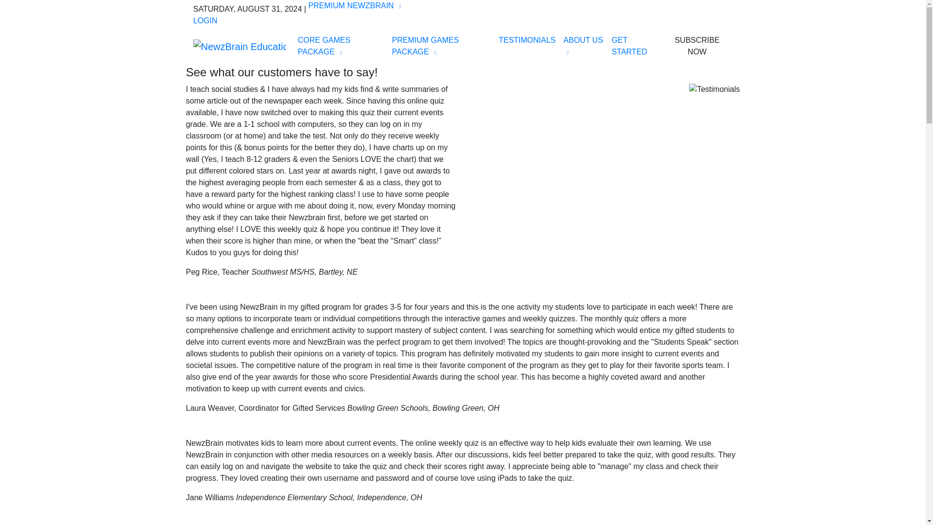 The height and width of the screenshot is (525, 933). Describe the element at coordinates (205, 20) in the screenshot. I see `LOGIN` at that location.